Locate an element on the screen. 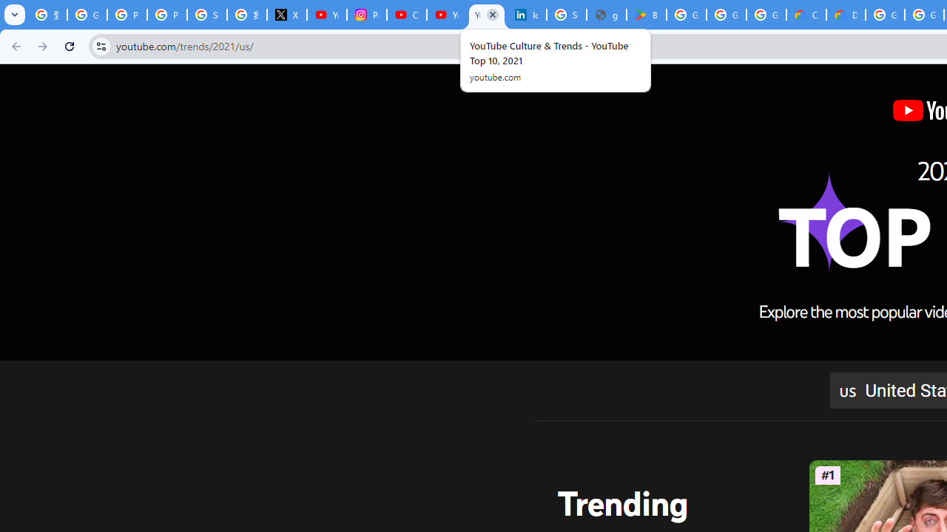 The image size is (947, 532). Identity verification via Persona | LinkedIn Help is located at coordinates (526, 15).